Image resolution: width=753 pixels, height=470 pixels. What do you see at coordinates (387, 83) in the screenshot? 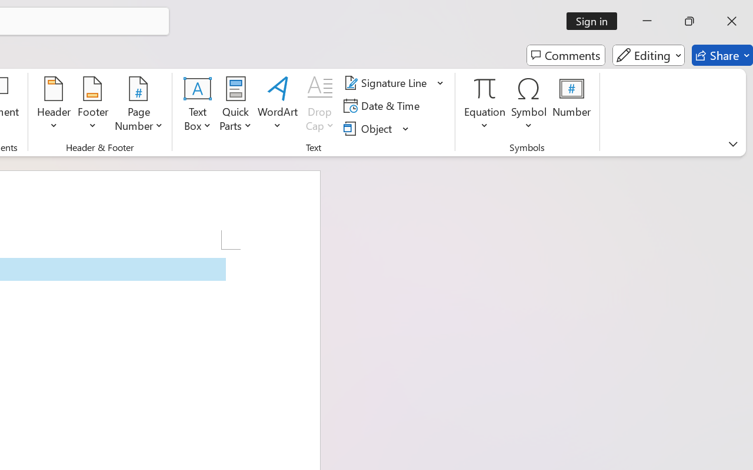
I see `Signature Line` at bounding box center [387, 83].